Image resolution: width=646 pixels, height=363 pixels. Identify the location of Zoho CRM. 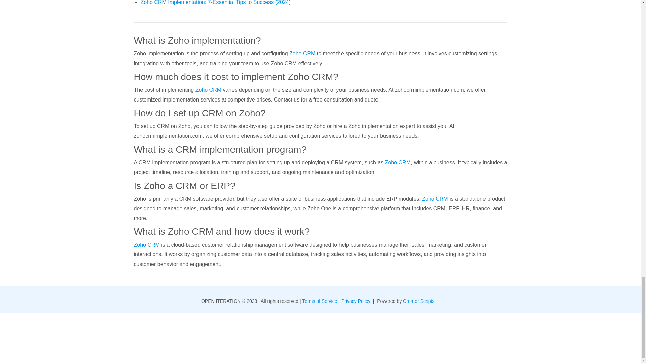
(147, 245).